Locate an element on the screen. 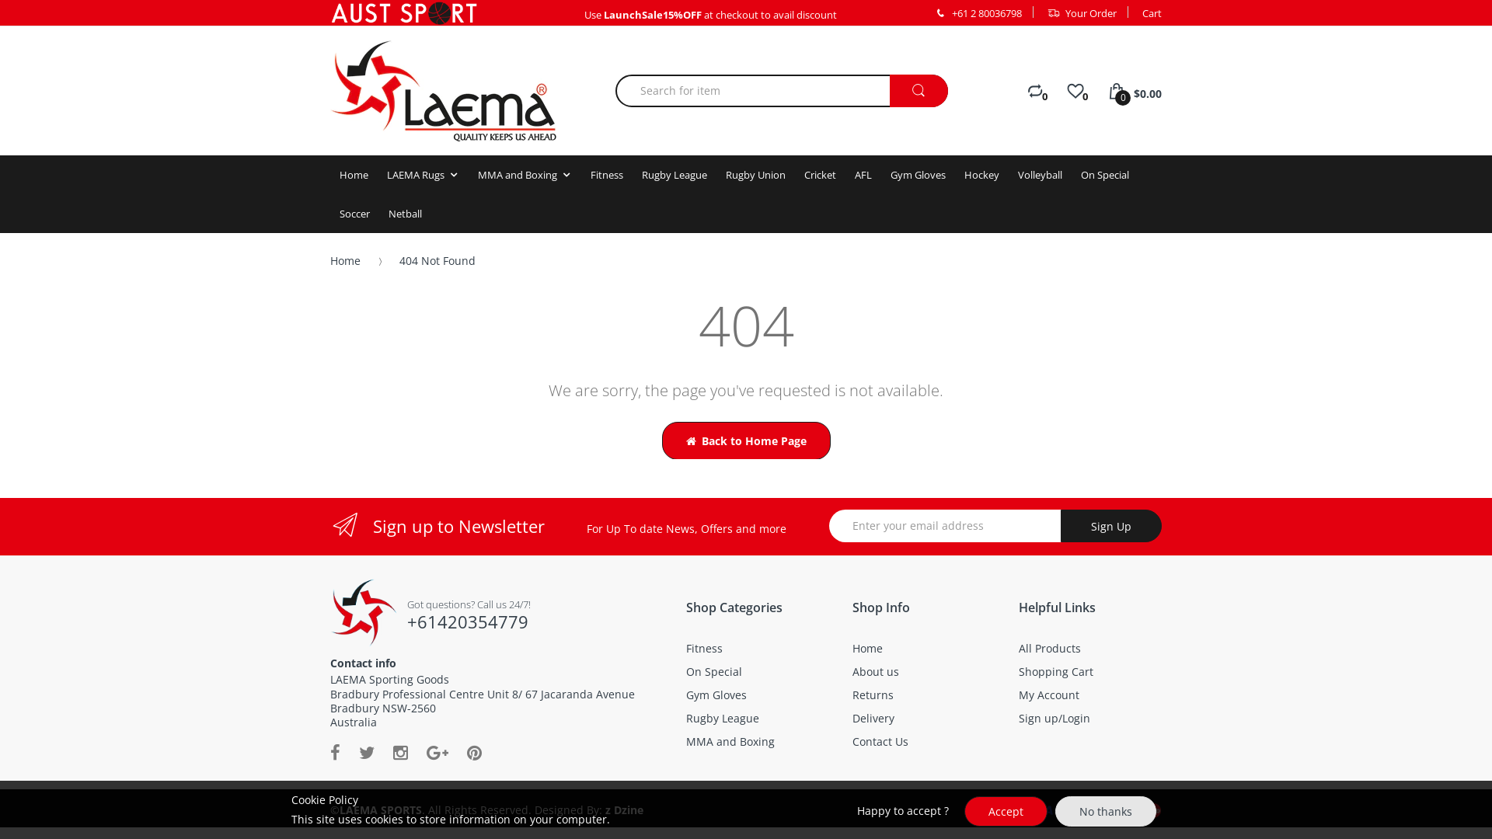 The width and height of the screenshot is (1492, 839). Sign Up is located at coordinates (1111, 526).